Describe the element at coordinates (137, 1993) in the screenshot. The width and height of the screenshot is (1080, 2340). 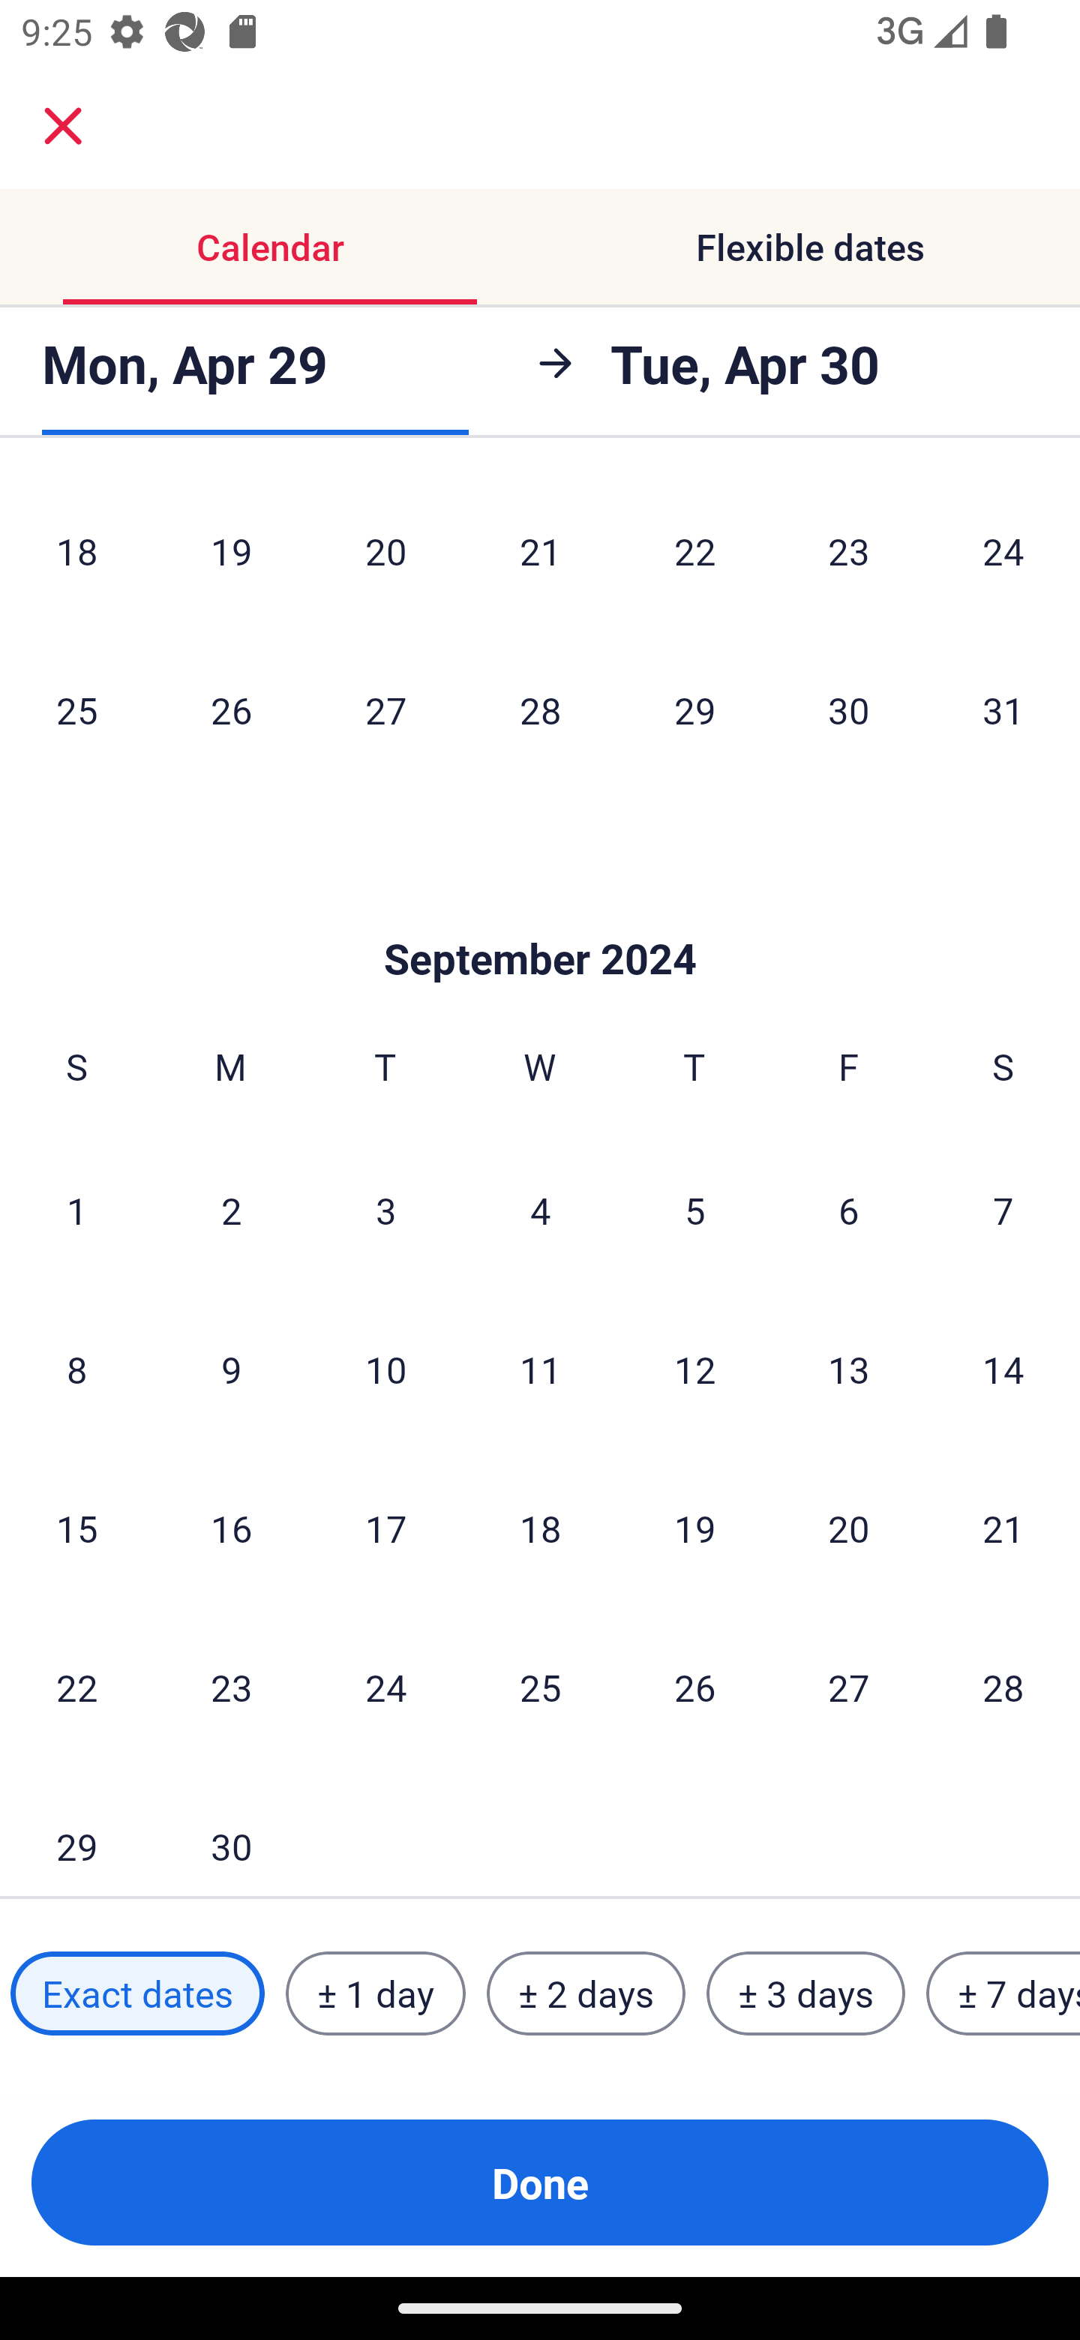
I see `Exact dates` at that location.